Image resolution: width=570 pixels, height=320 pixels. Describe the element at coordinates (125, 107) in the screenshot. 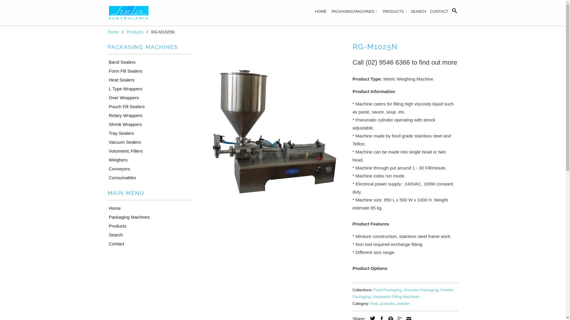

I see `Pouch Fill Sealers` at that location.